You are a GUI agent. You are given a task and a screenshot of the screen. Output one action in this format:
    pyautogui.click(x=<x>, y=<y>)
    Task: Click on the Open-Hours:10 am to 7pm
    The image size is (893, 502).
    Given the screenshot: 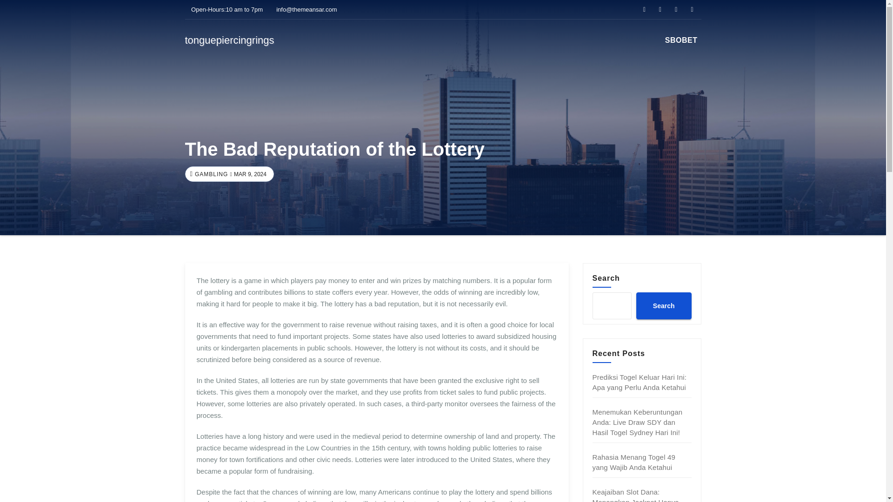 What is the action you would take?
    pyautogui.click(x=224, y=9)
    